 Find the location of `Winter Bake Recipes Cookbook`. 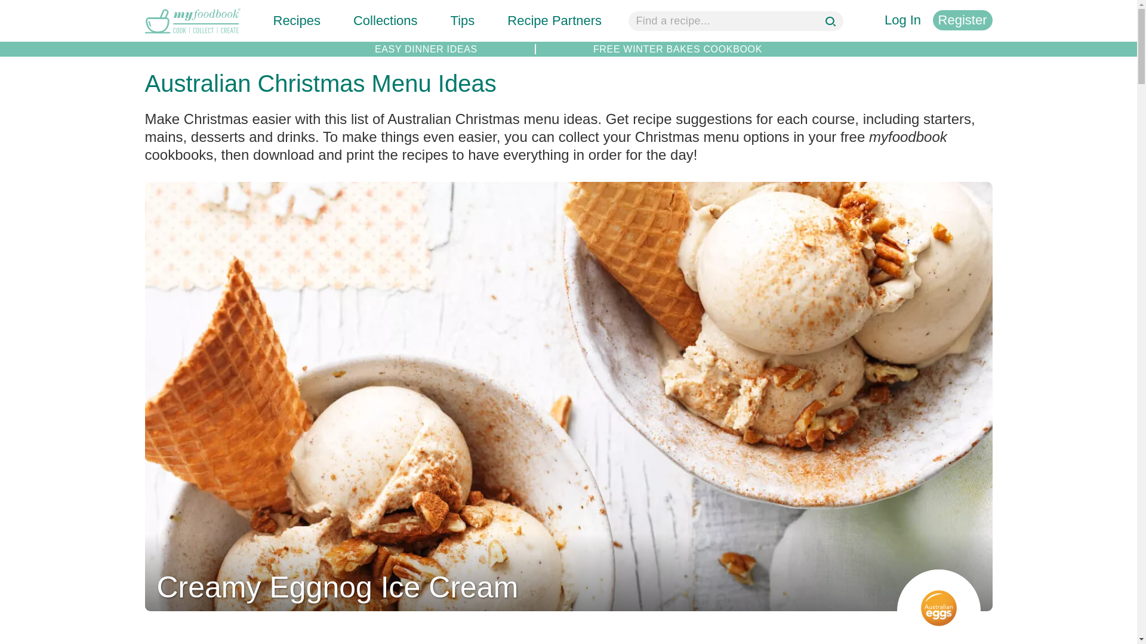

Winter Bake Recipes Cookbook is located at coordinates (677, 49).